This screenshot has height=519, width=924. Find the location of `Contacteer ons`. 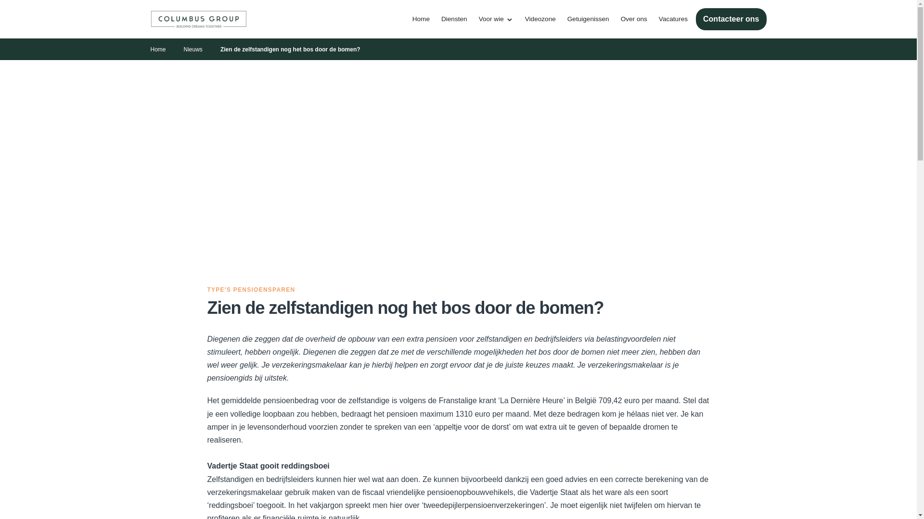

Contacteer ons is located at coordinates (731, 19).